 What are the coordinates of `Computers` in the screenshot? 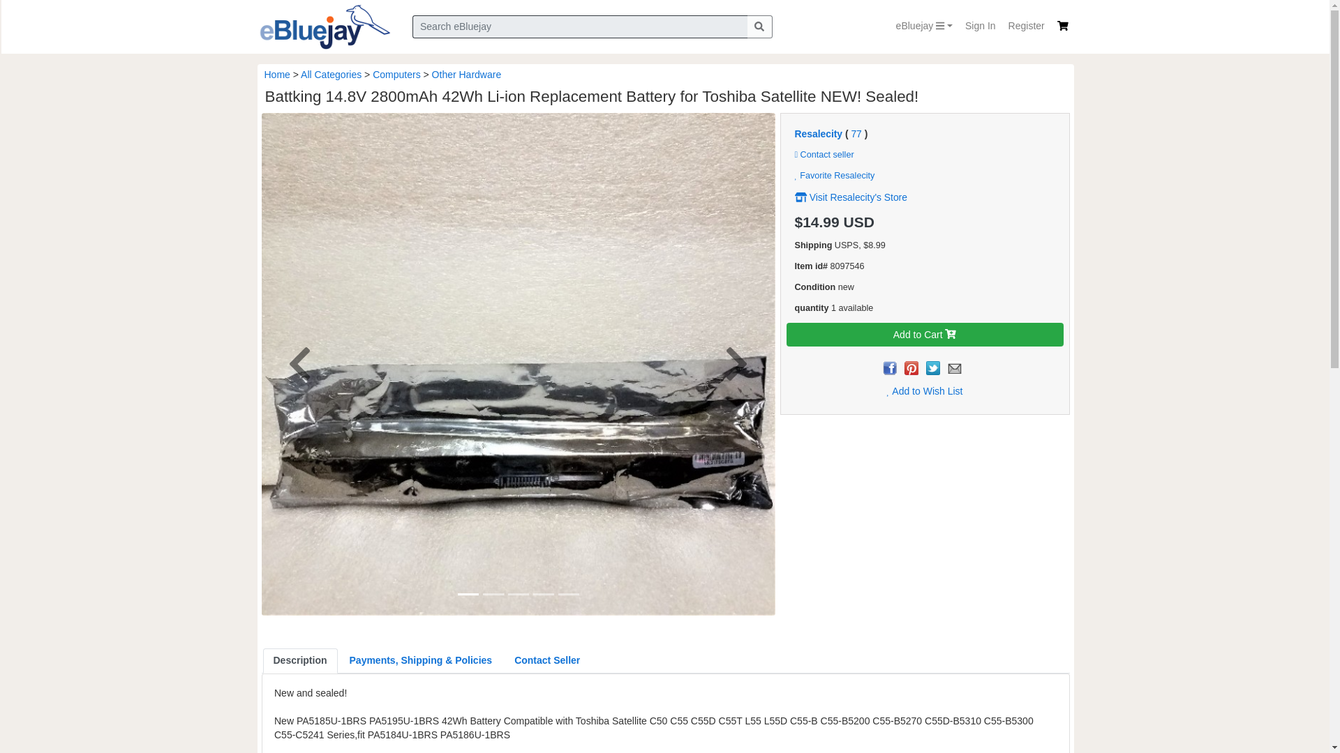 It's located at (396, 74).